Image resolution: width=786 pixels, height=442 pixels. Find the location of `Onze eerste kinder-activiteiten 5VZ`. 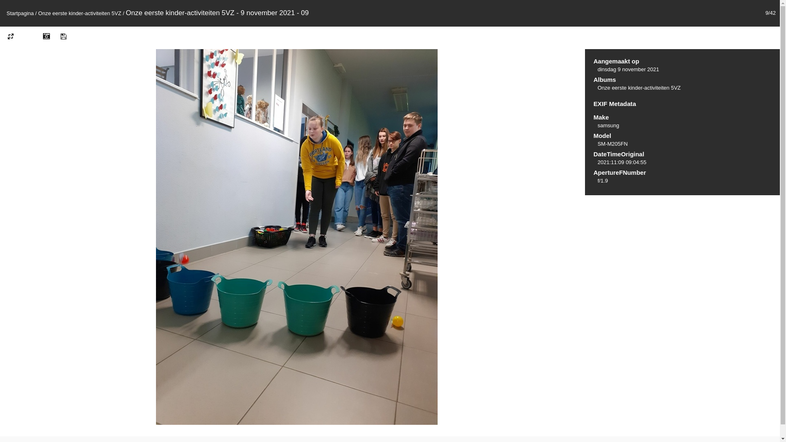

Onze eerste kinder-activiteiten 5VZ is located at coordinates (639, 88).